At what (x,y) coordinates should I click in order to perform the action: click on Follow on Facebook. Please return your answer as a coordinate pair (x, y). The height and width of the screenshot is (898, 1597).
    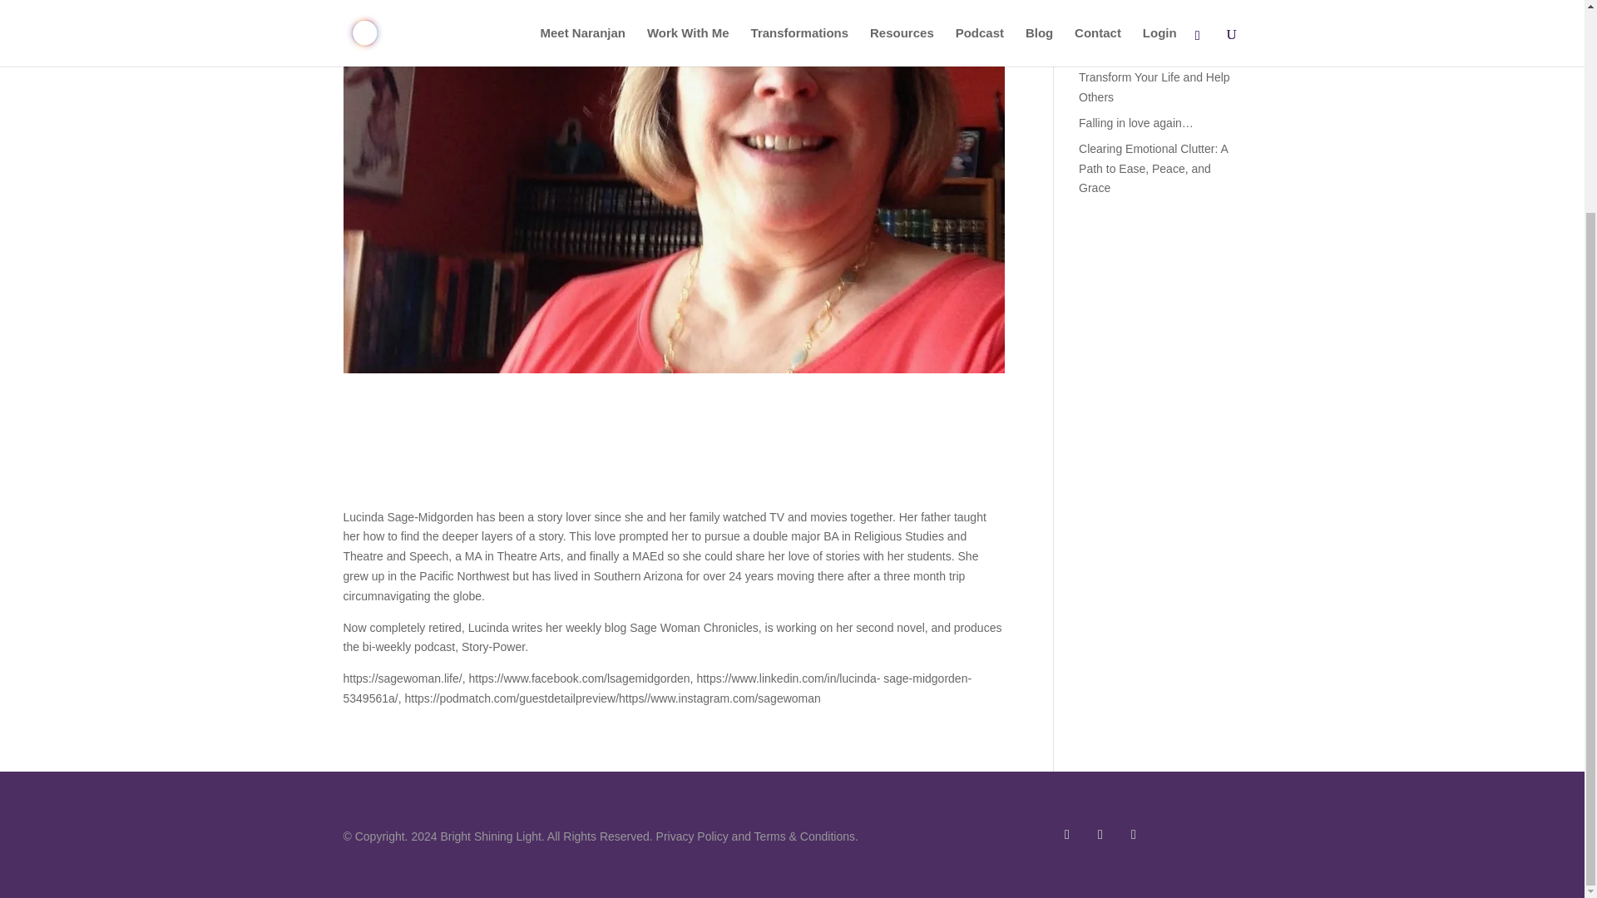
    Looking at the image, I should click on (1067, 835).